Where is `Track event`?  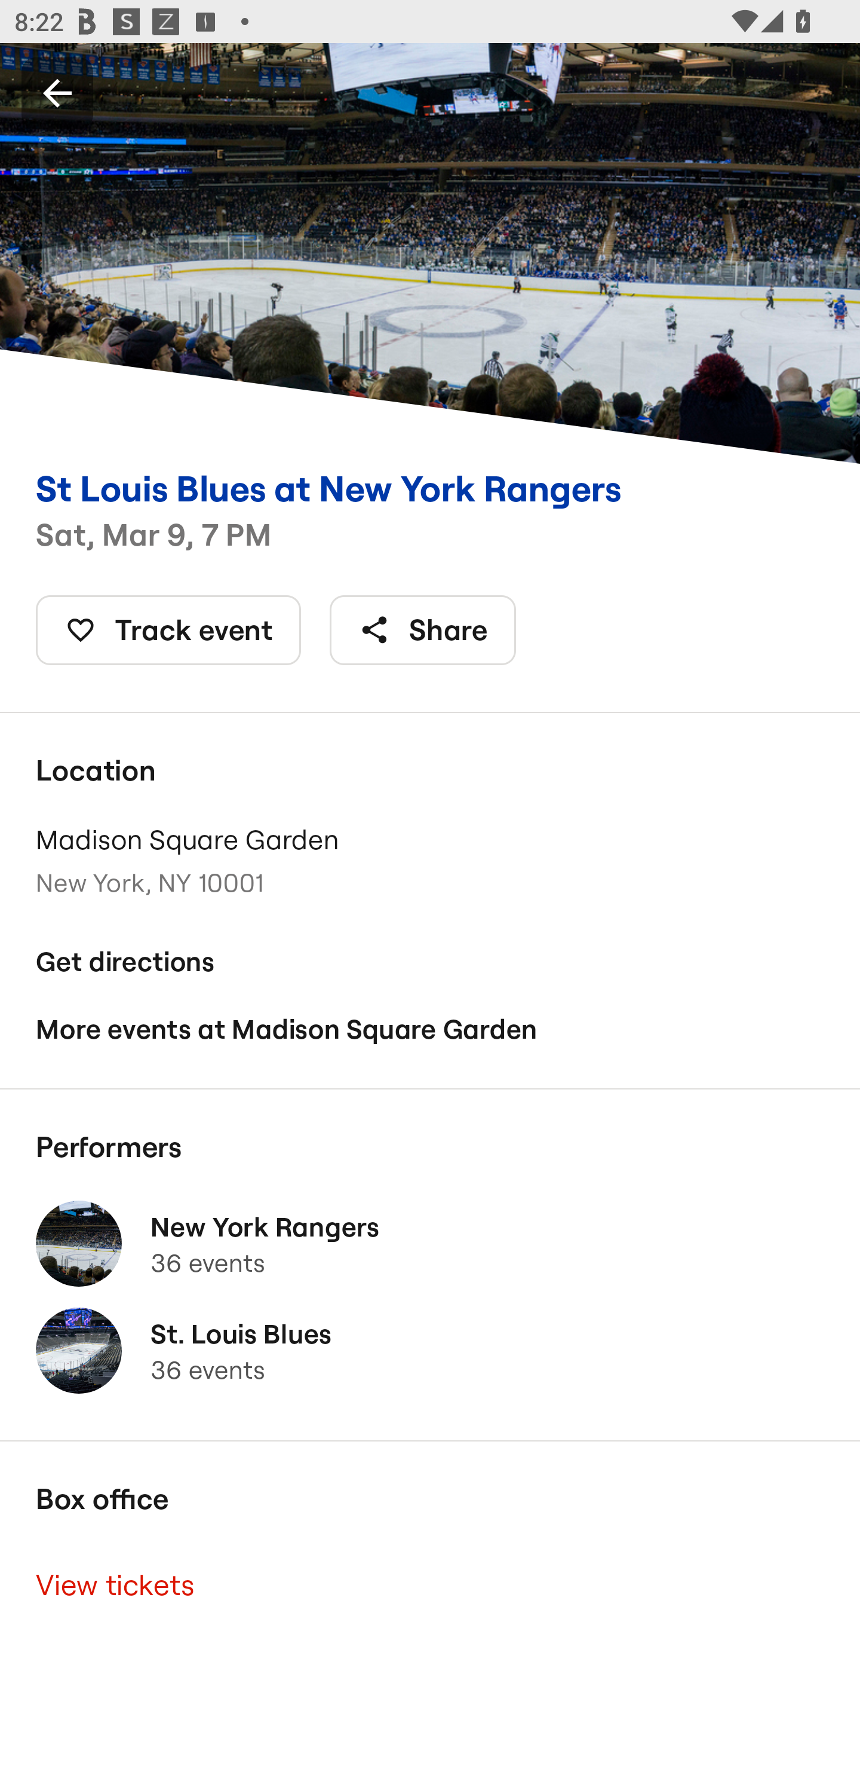
Track event is located at coordinates (168, 629).